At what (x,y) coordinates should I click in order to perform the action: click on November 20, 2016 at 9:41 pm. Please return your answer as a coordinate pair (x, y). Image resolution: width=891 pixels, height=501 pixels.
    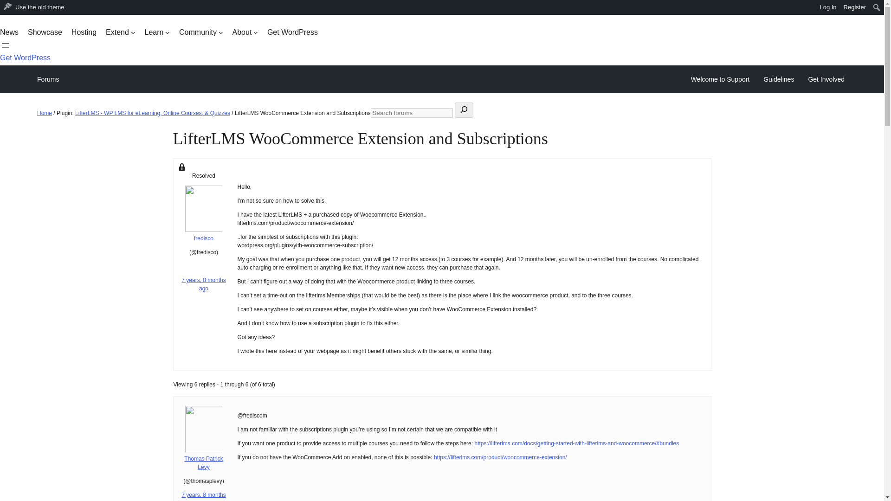
    Looking at the image, I should click on (203, 284).